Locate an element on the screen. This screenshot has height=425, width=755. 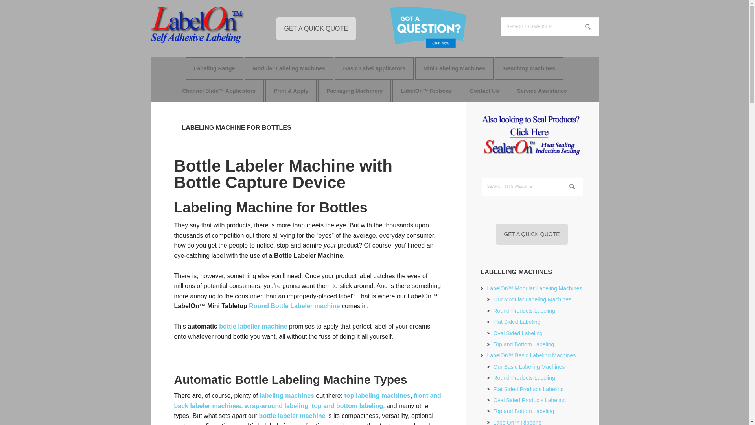
Basic Label Applicators Introduction is located at coordinates (374, 68).